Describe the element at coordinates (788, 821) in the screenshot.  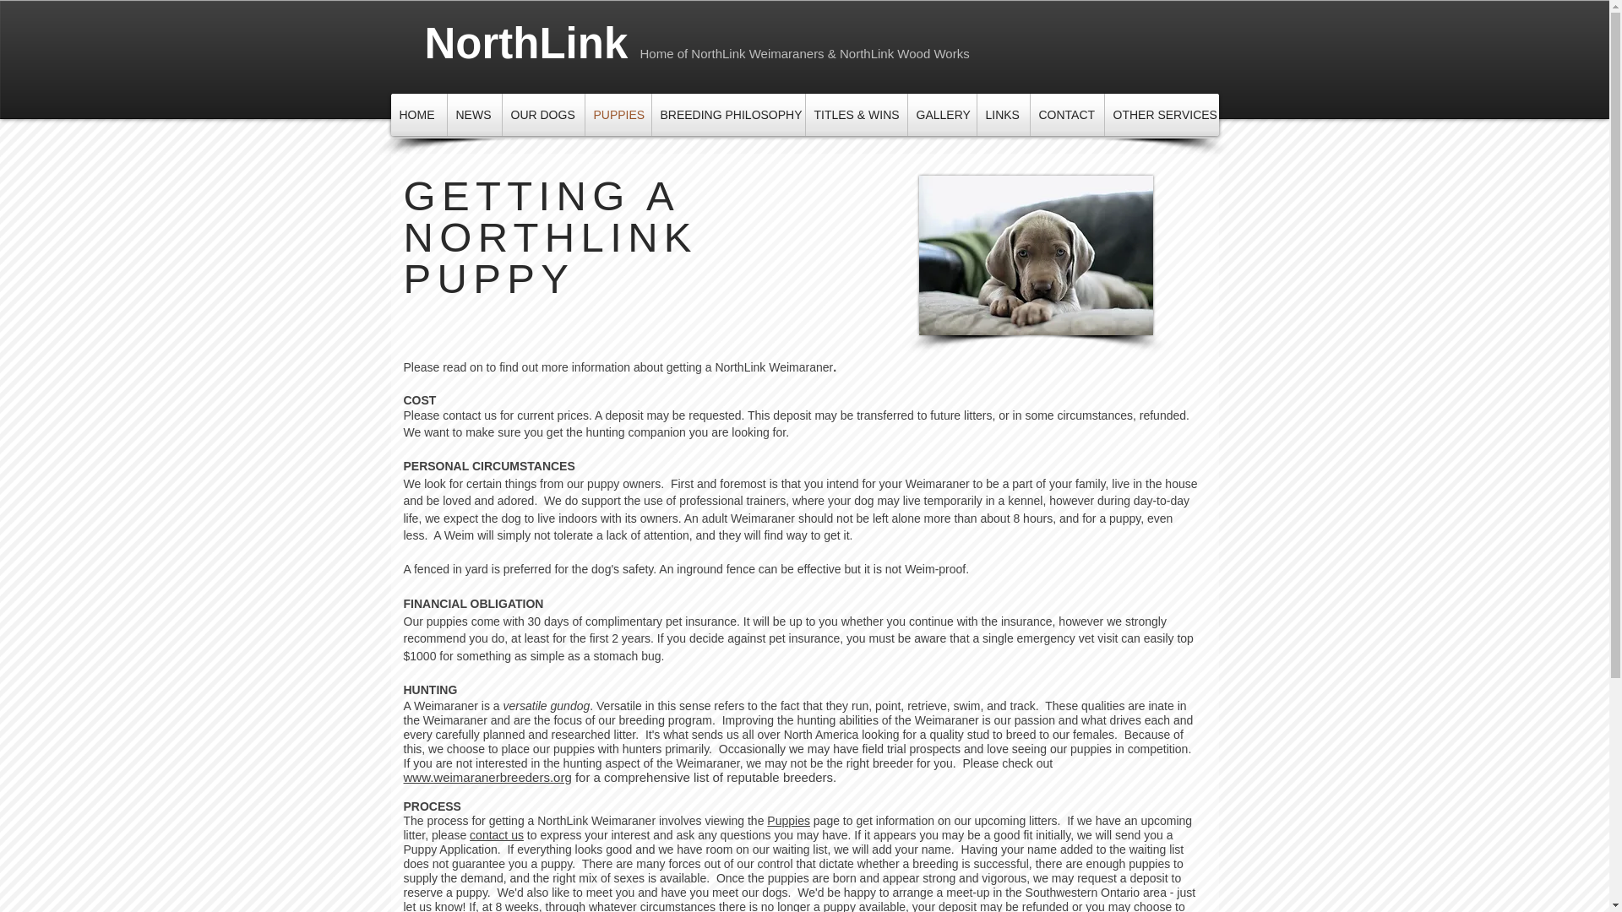
I see `Puppies` at that location.